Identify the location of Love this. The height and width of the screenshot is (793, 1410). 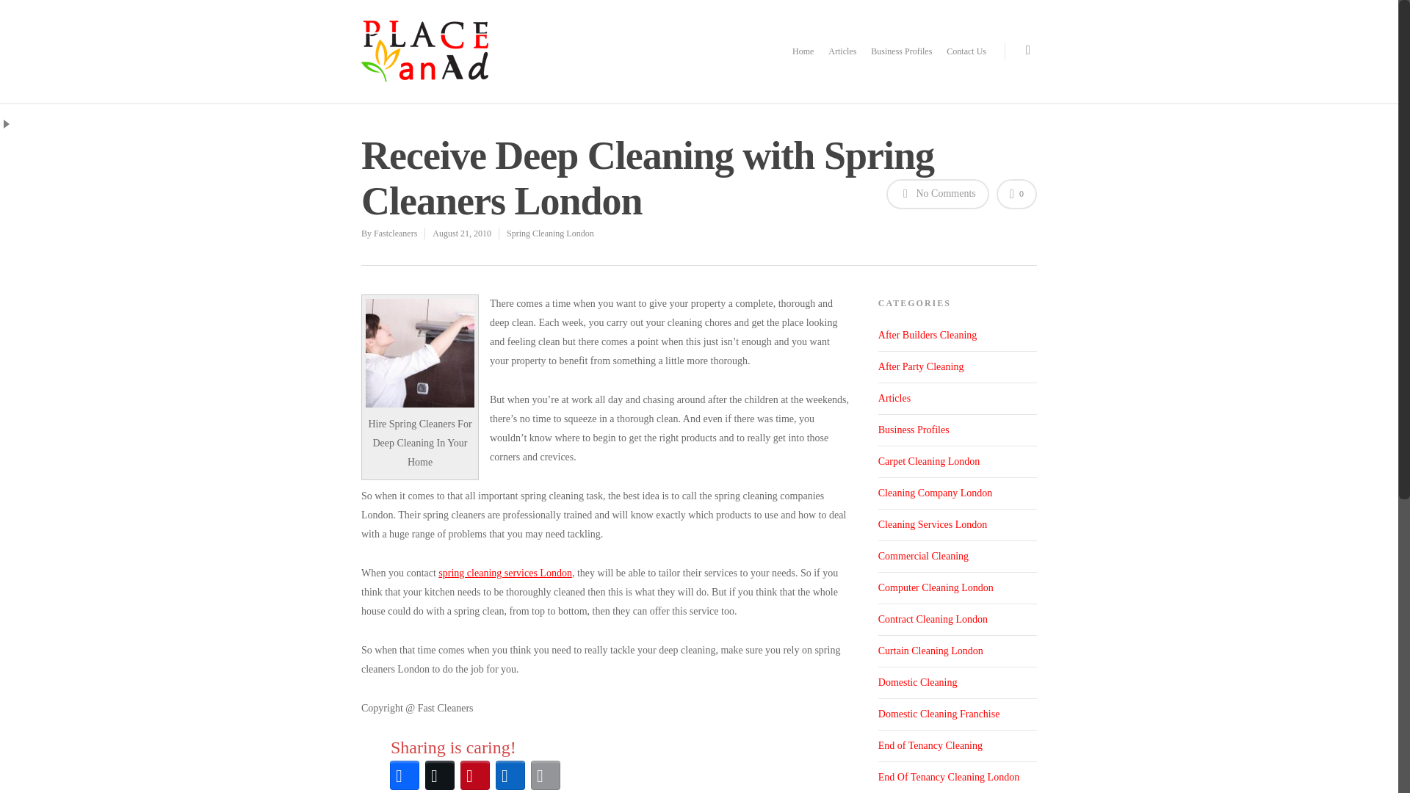
(1016, 194).